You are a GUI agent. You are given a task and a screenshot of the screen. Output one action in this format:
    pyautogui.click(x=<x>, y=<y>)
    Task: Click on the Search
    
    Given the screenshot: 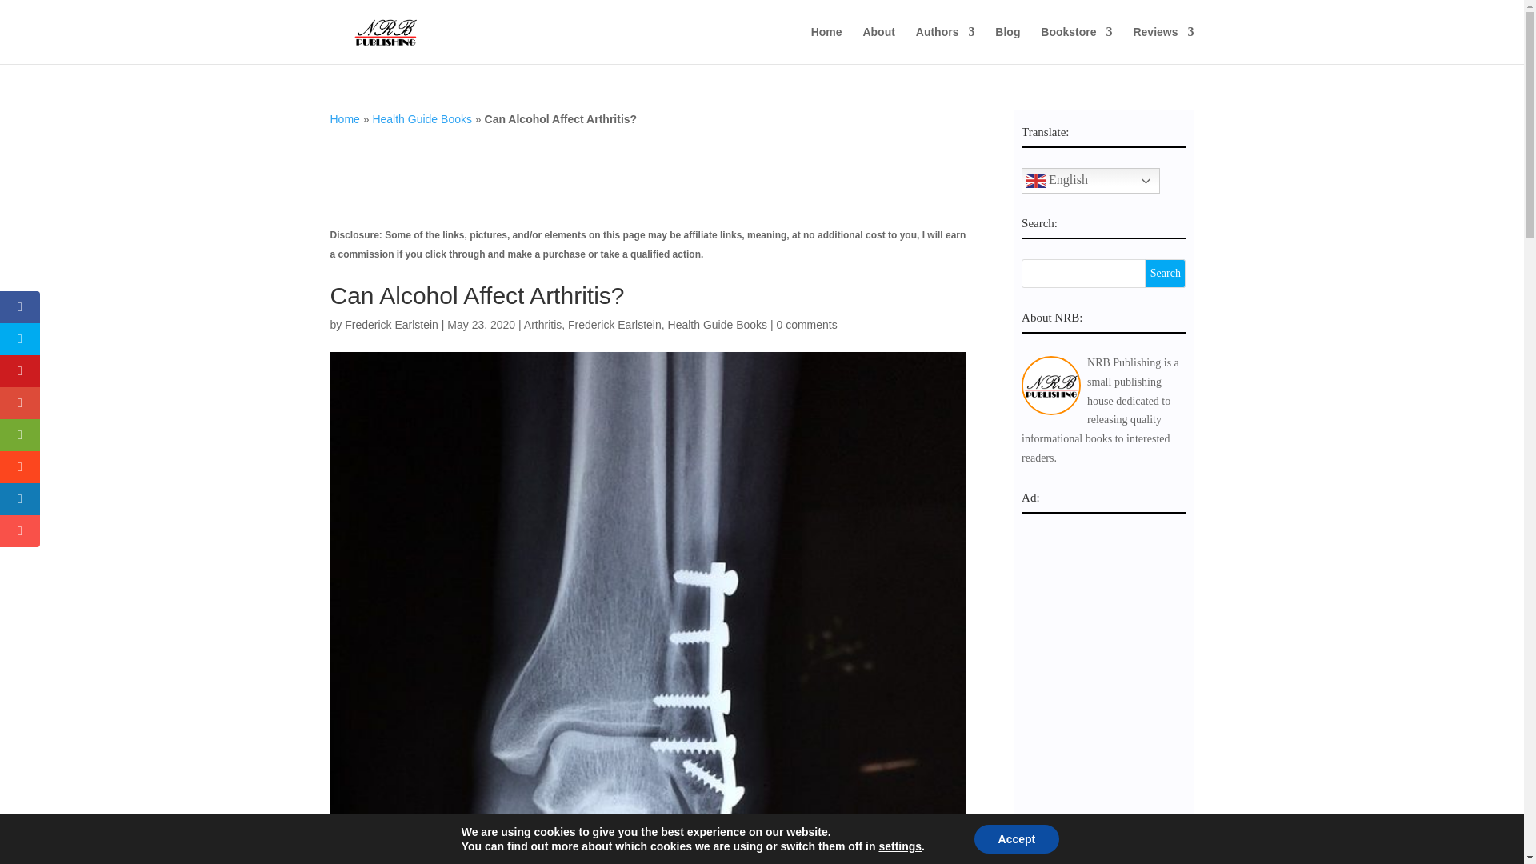 What is the action you would take?
    pyautogui.click(x=1165, y=274)
    